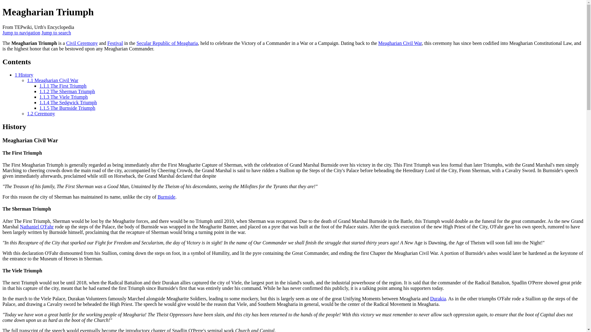 This screenshot has width=591, height=332. I want to click on Jump to navigation, so click(21, 33).